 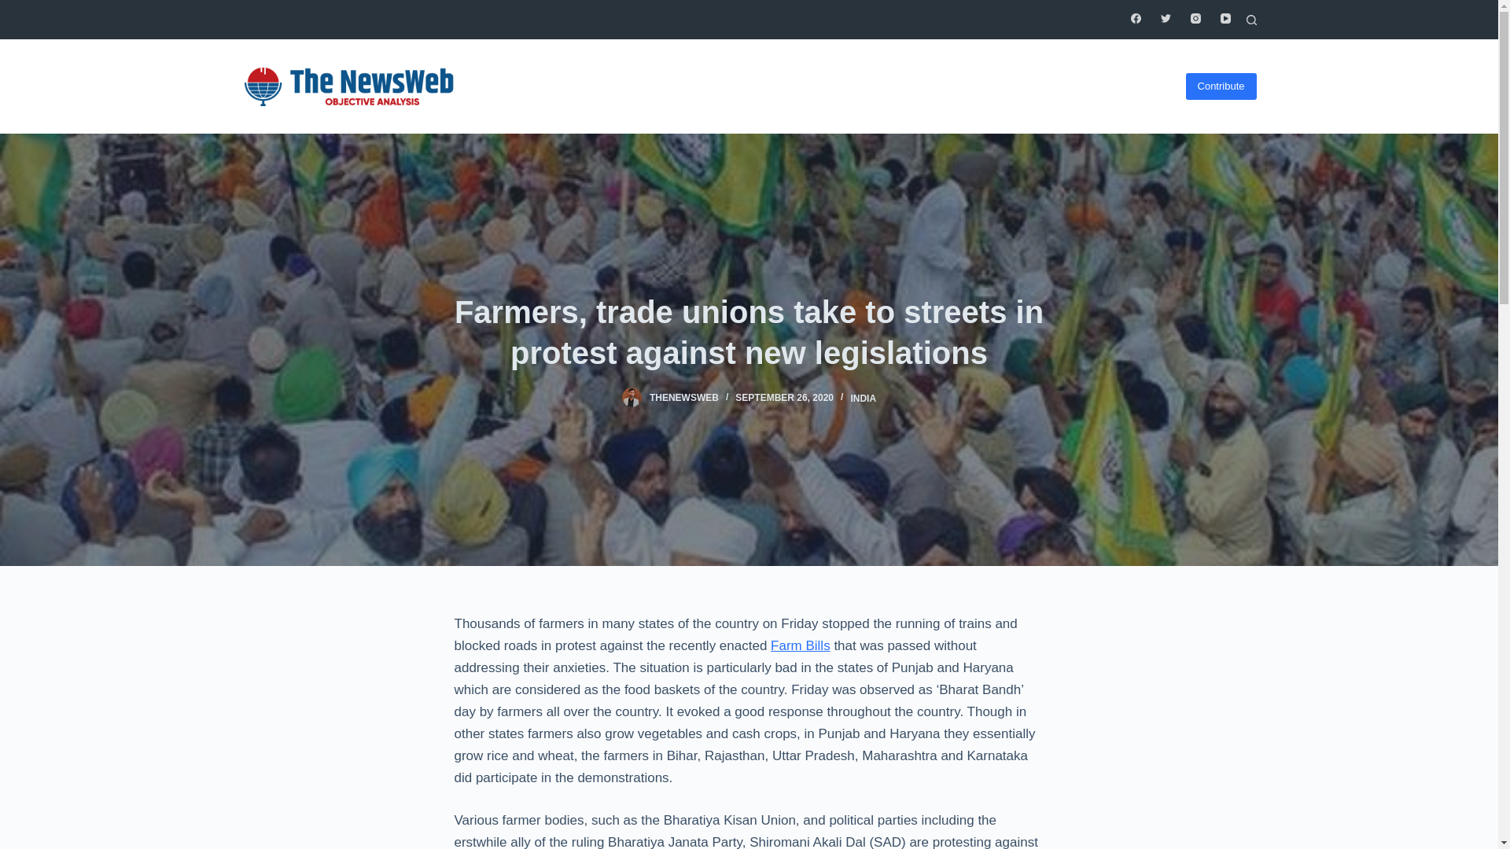 I want to click on THENEWSWEB, so click(x=683, y=398).